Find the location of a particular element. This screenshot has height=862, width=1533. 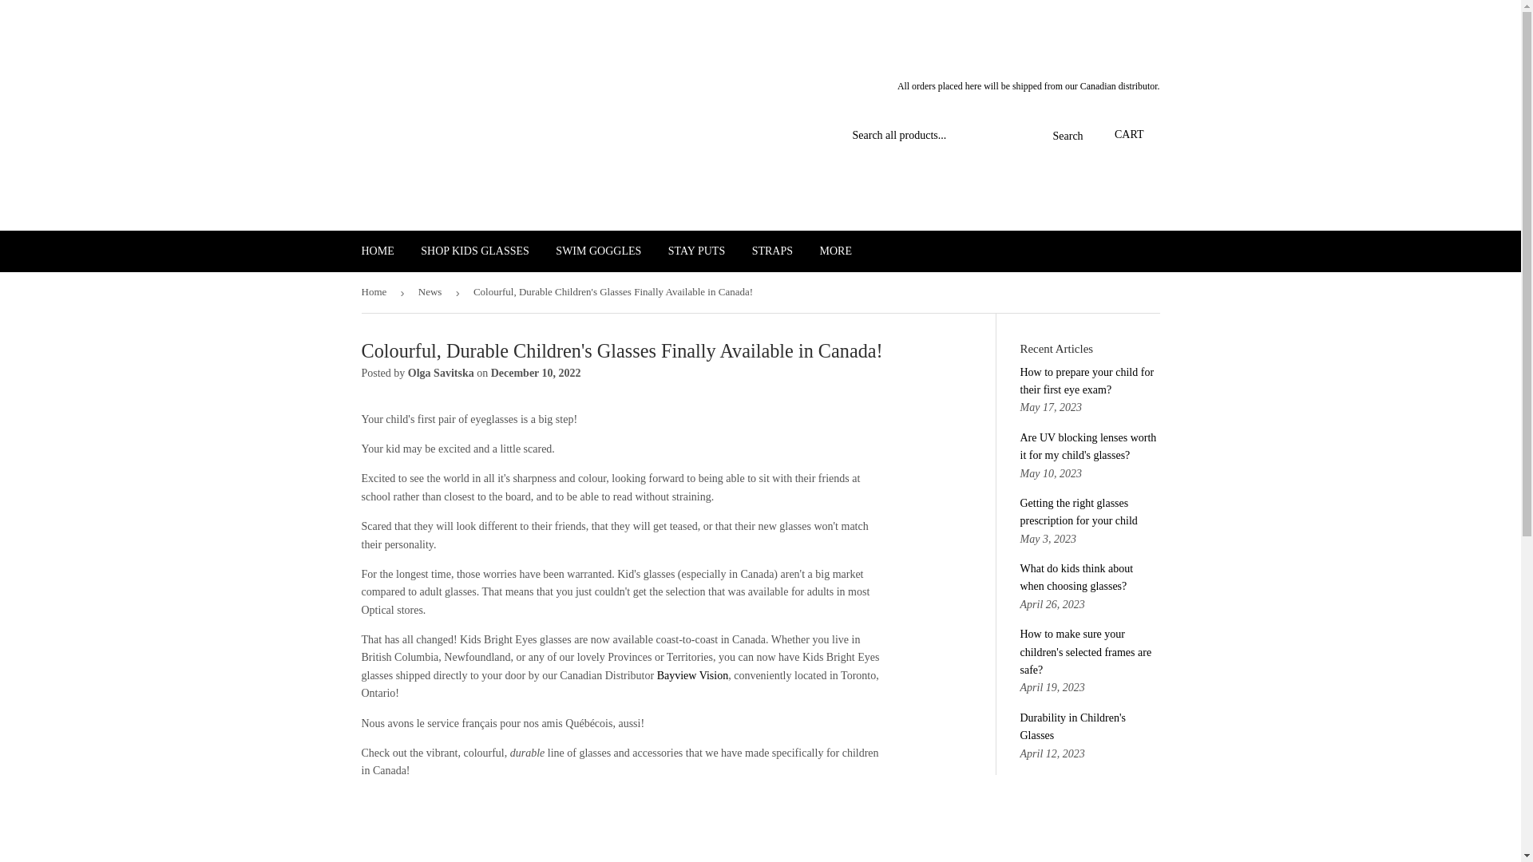

Durability in Children's Glasses is located at coordinates (1073, 726).